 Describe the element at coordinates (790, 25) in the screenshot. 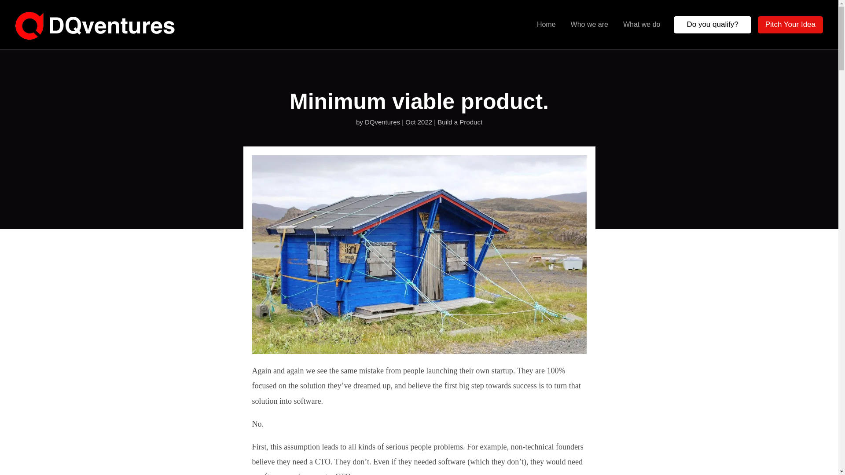

I see `Pitch Your Idea` at that location.